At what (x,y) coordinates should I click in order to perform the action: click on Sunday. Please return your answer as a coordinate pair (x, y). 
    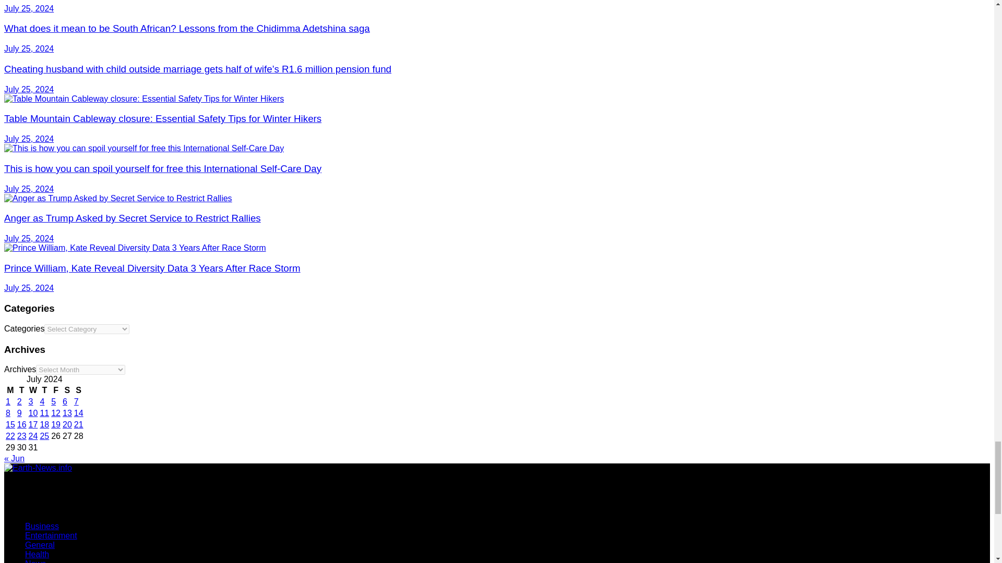
    Looking at the image, I should click on (78, 390).